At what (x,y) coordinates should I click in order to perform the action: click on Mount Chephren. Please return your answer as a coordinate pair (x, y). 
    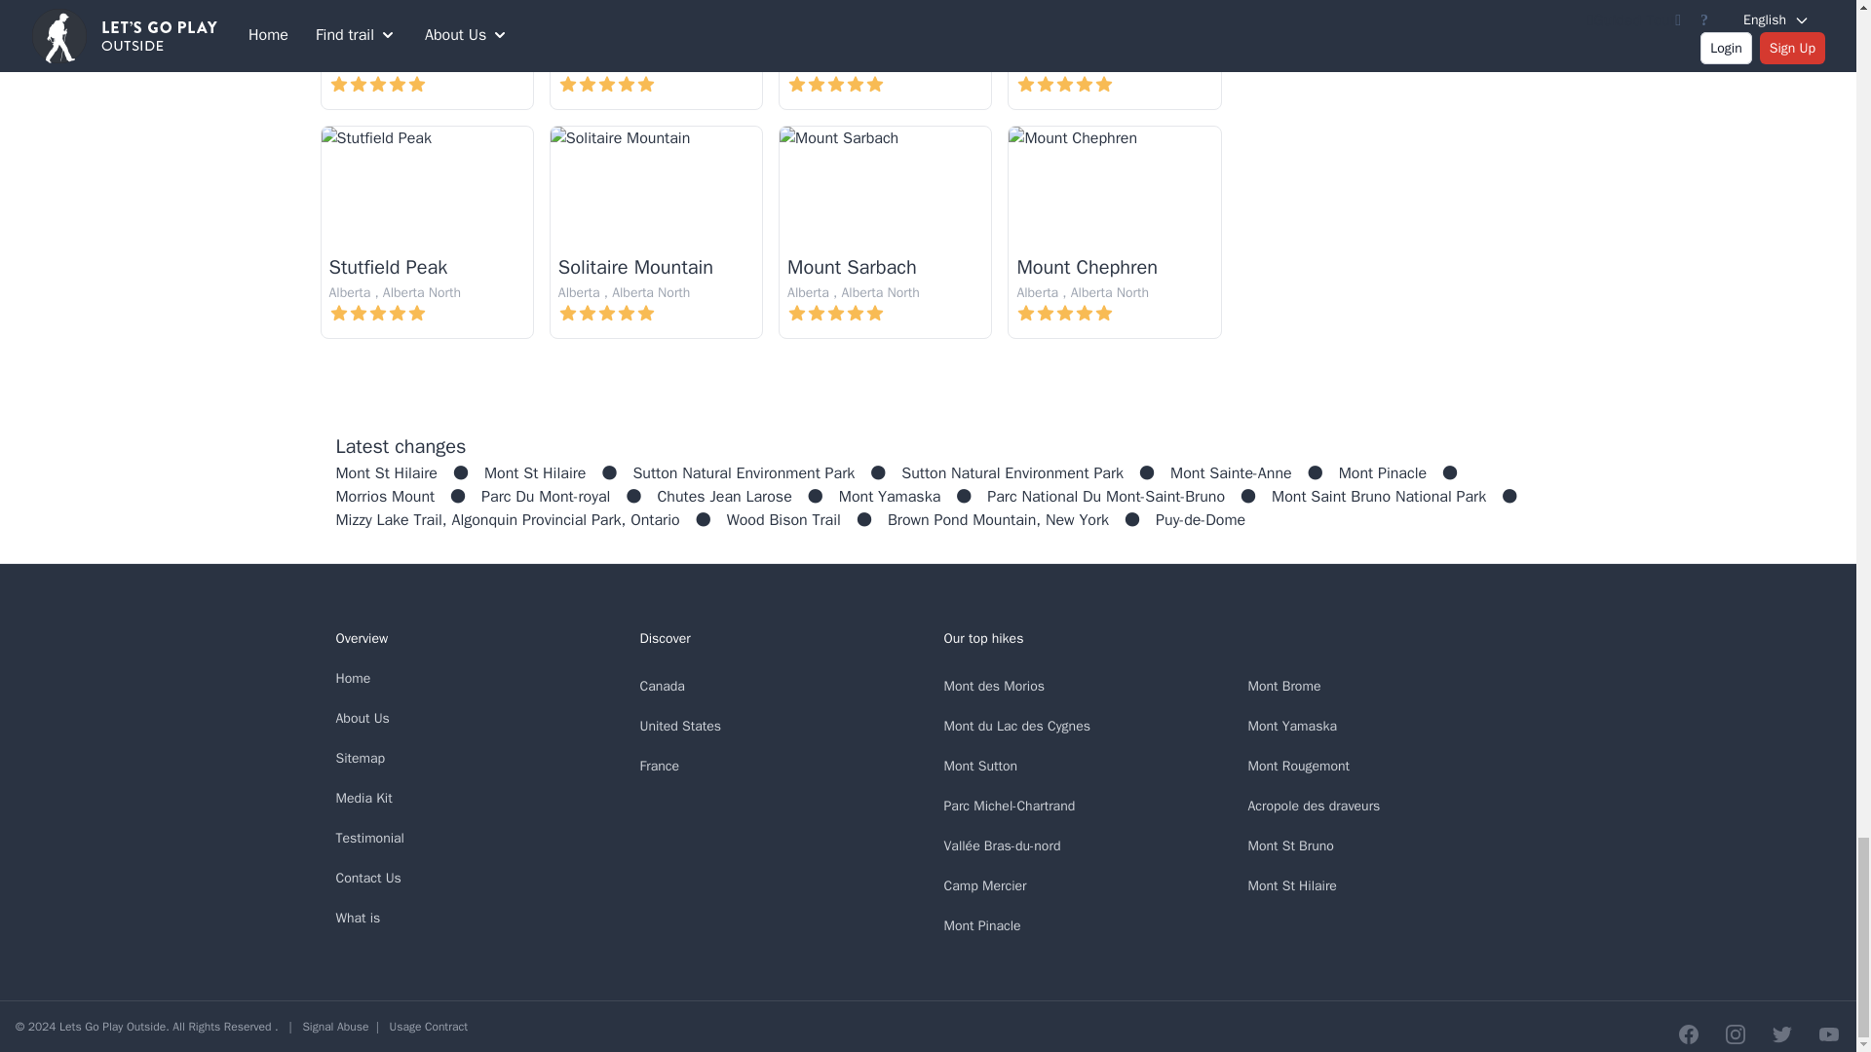
    Looking at the image, I should click on (1087, 267).